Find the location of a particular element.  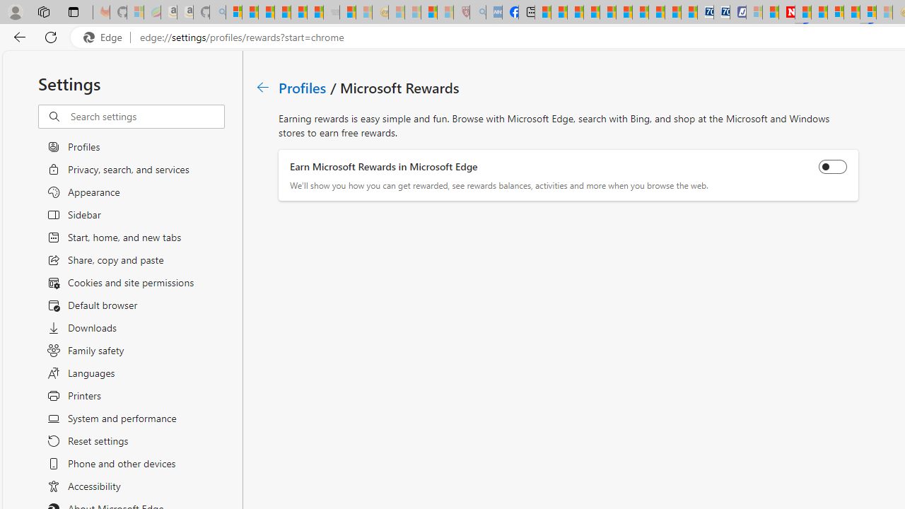

12 Popular Science Lies that Must be Corrected - Sleeping is located at coordinates (445, 13).